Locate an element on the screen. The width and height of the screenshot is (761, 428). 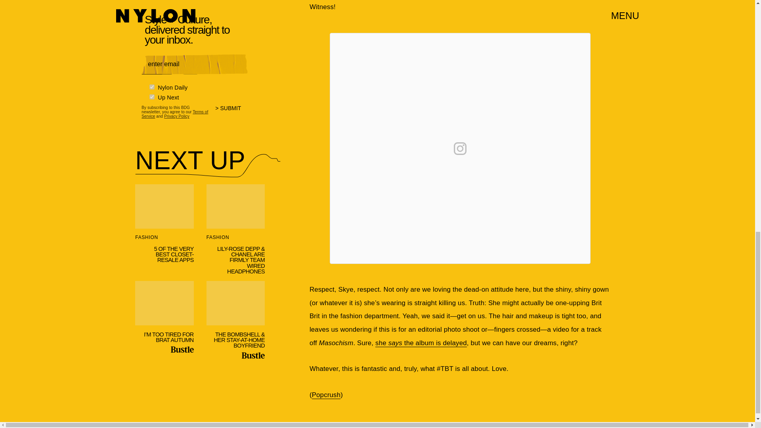
View on Instagram is located at coordinates (460, 148).